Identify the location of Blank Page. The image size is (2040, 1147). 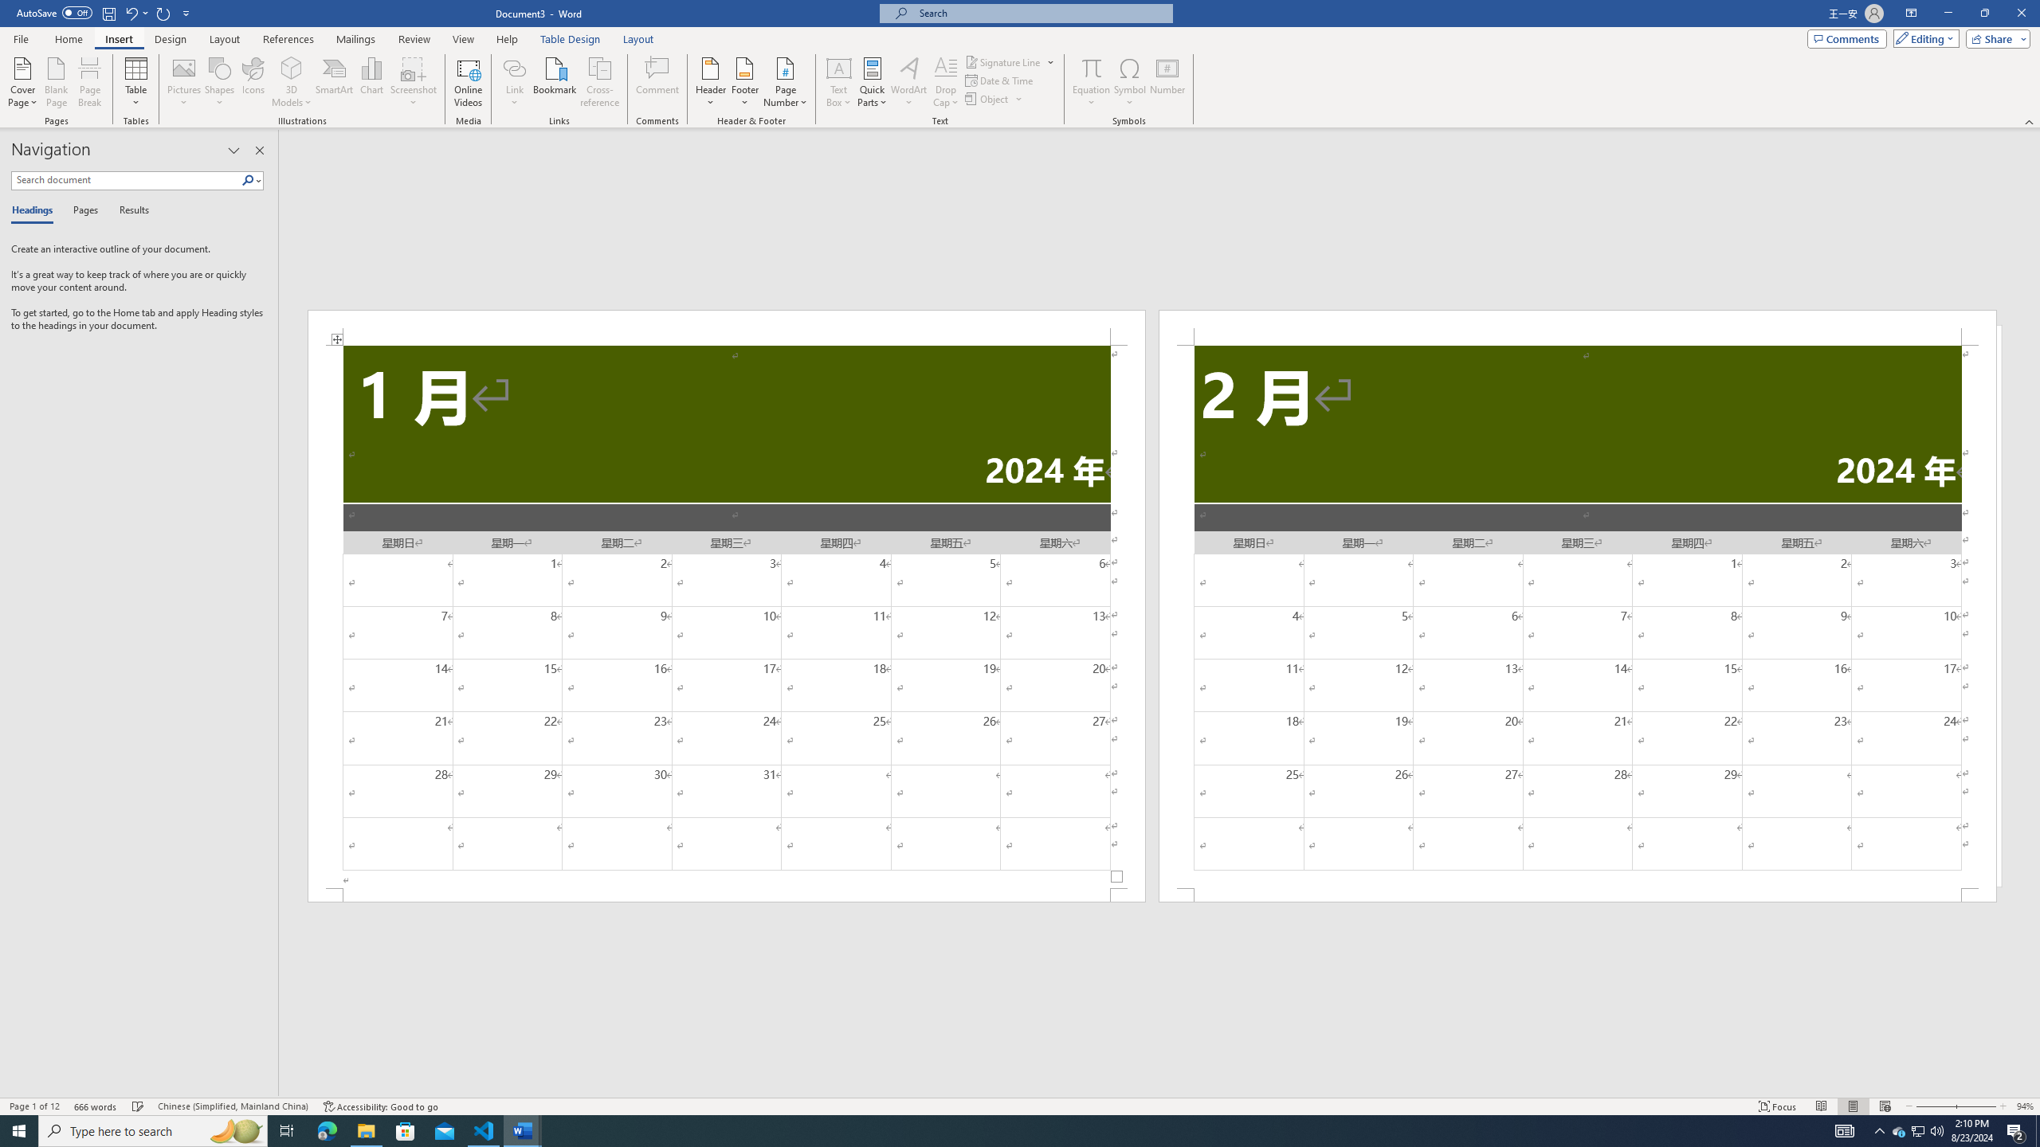
(57, 82).